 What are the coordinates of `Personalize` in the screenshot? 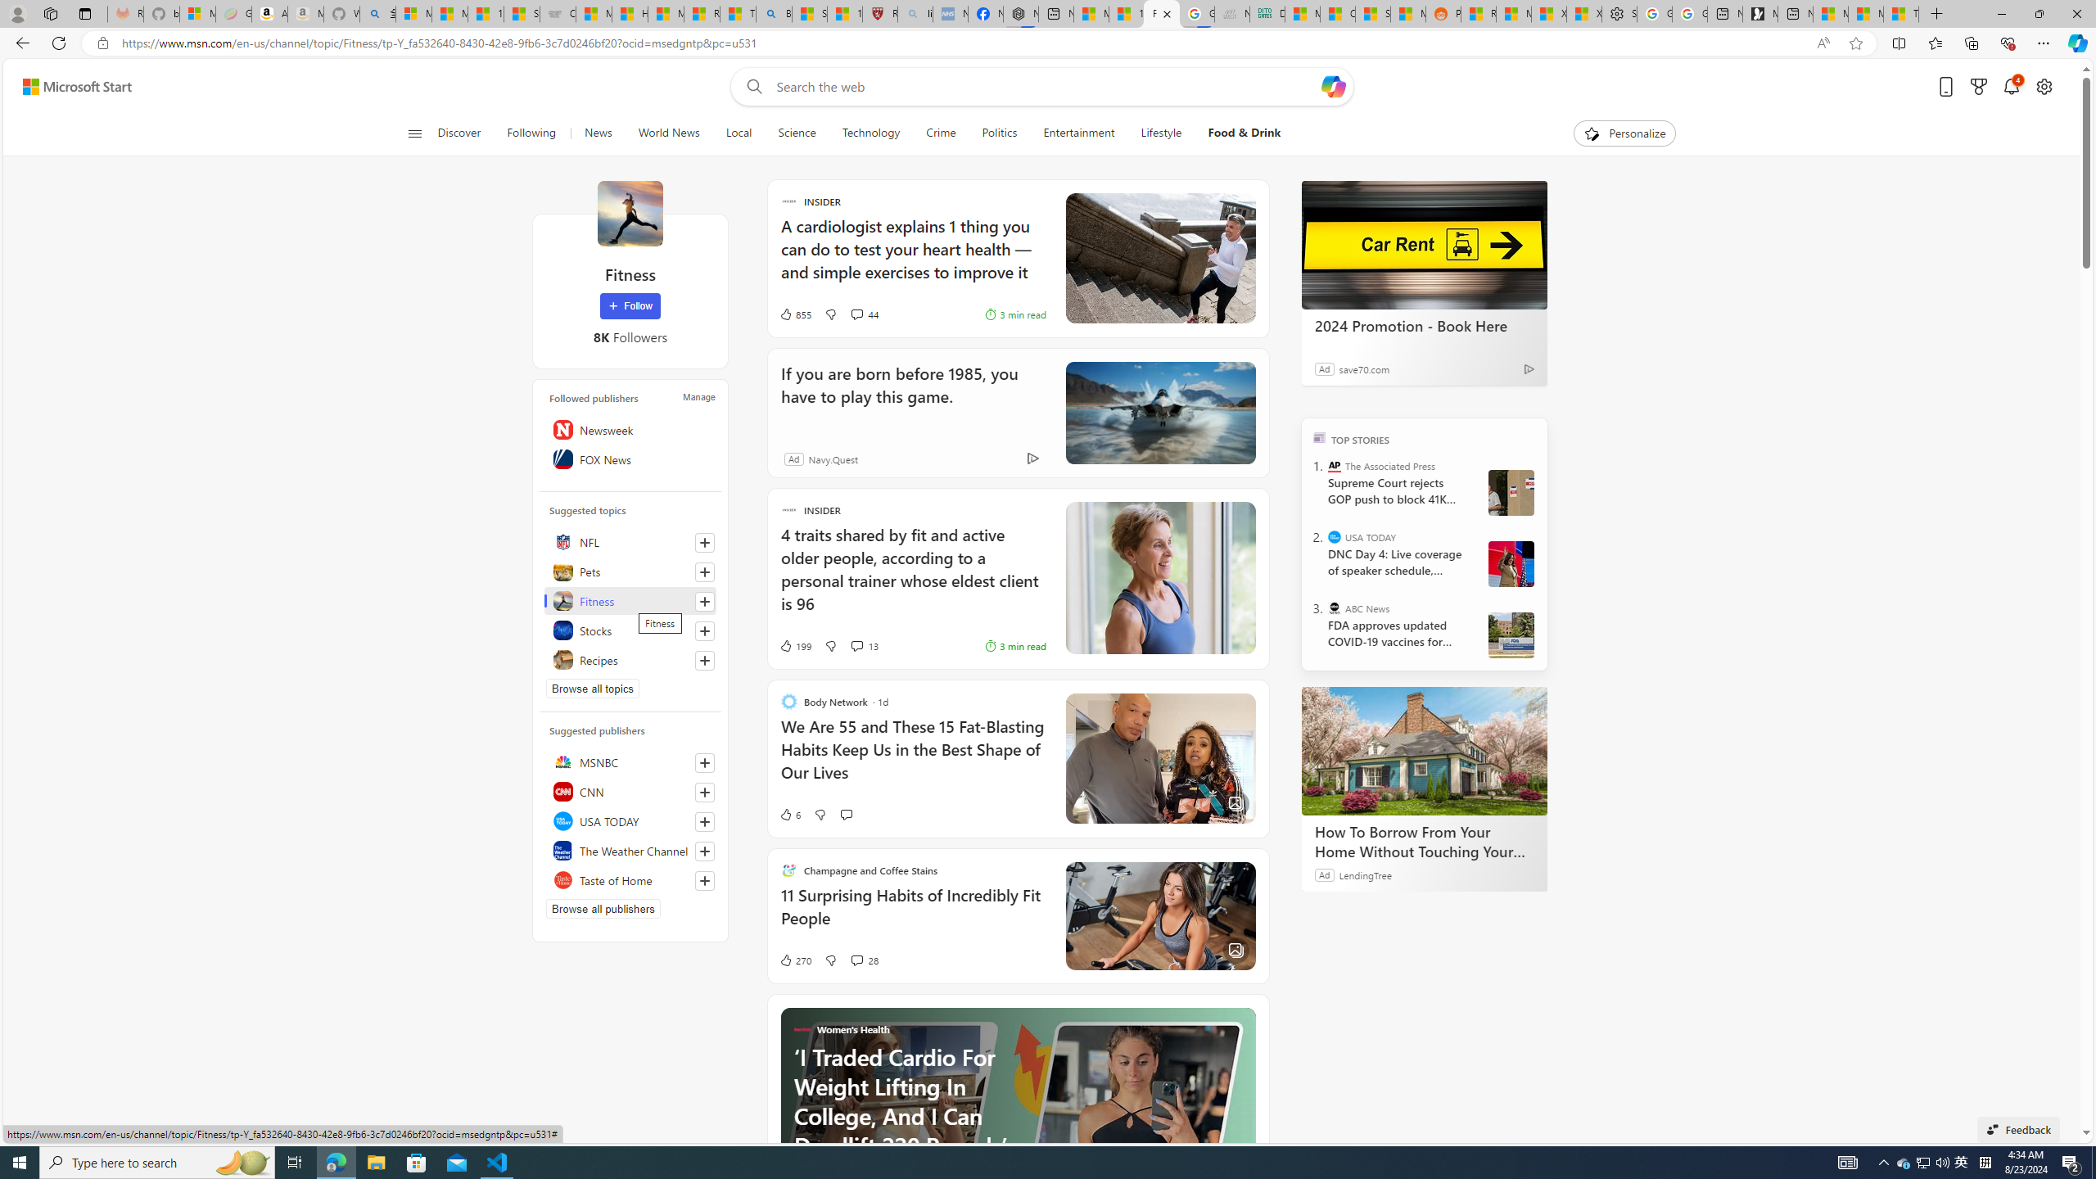 It's located at (1624, 133).